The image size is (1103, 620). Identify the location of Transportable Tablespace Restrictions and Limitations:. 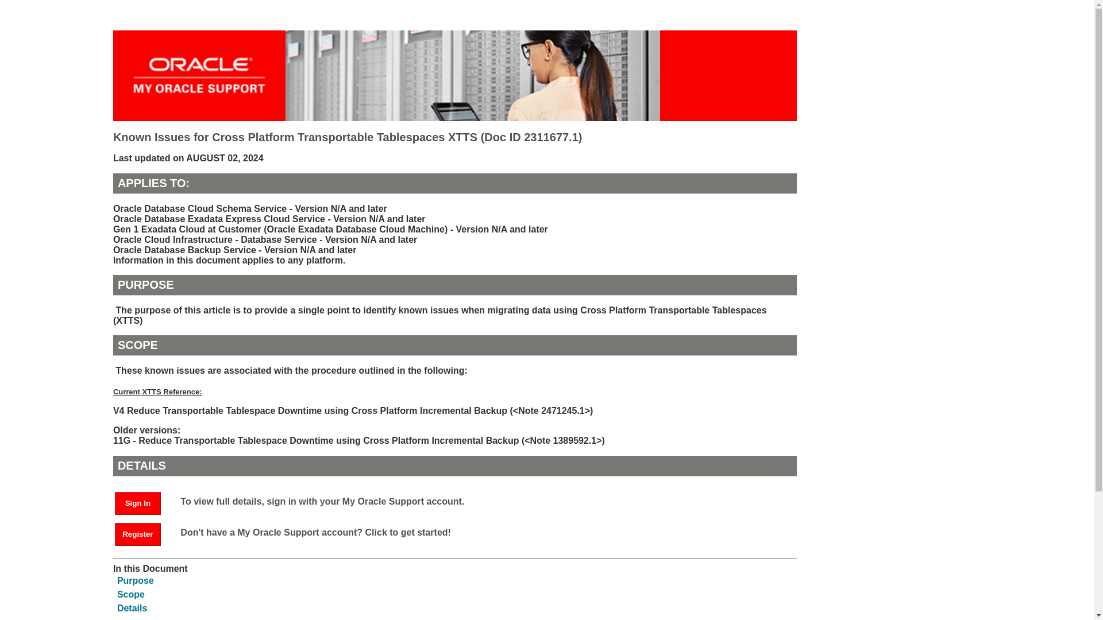
(227, 618).